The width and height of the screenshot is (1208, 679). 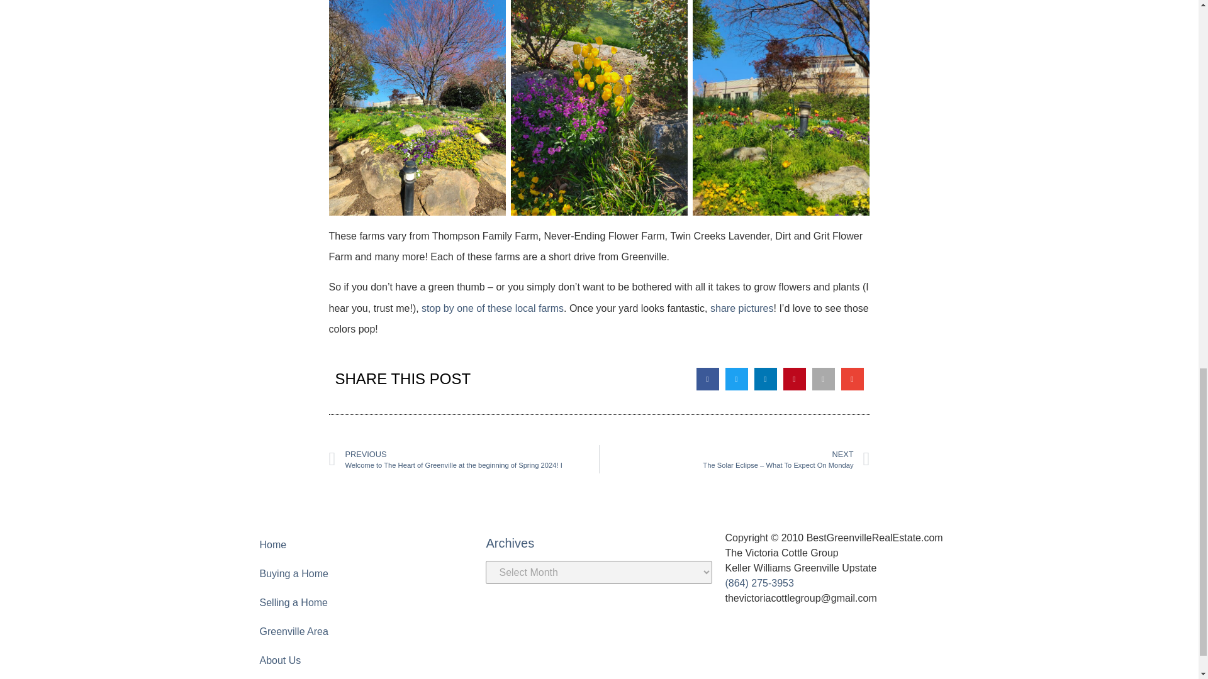 I want to click on About Us, so click(x=360, y=660).